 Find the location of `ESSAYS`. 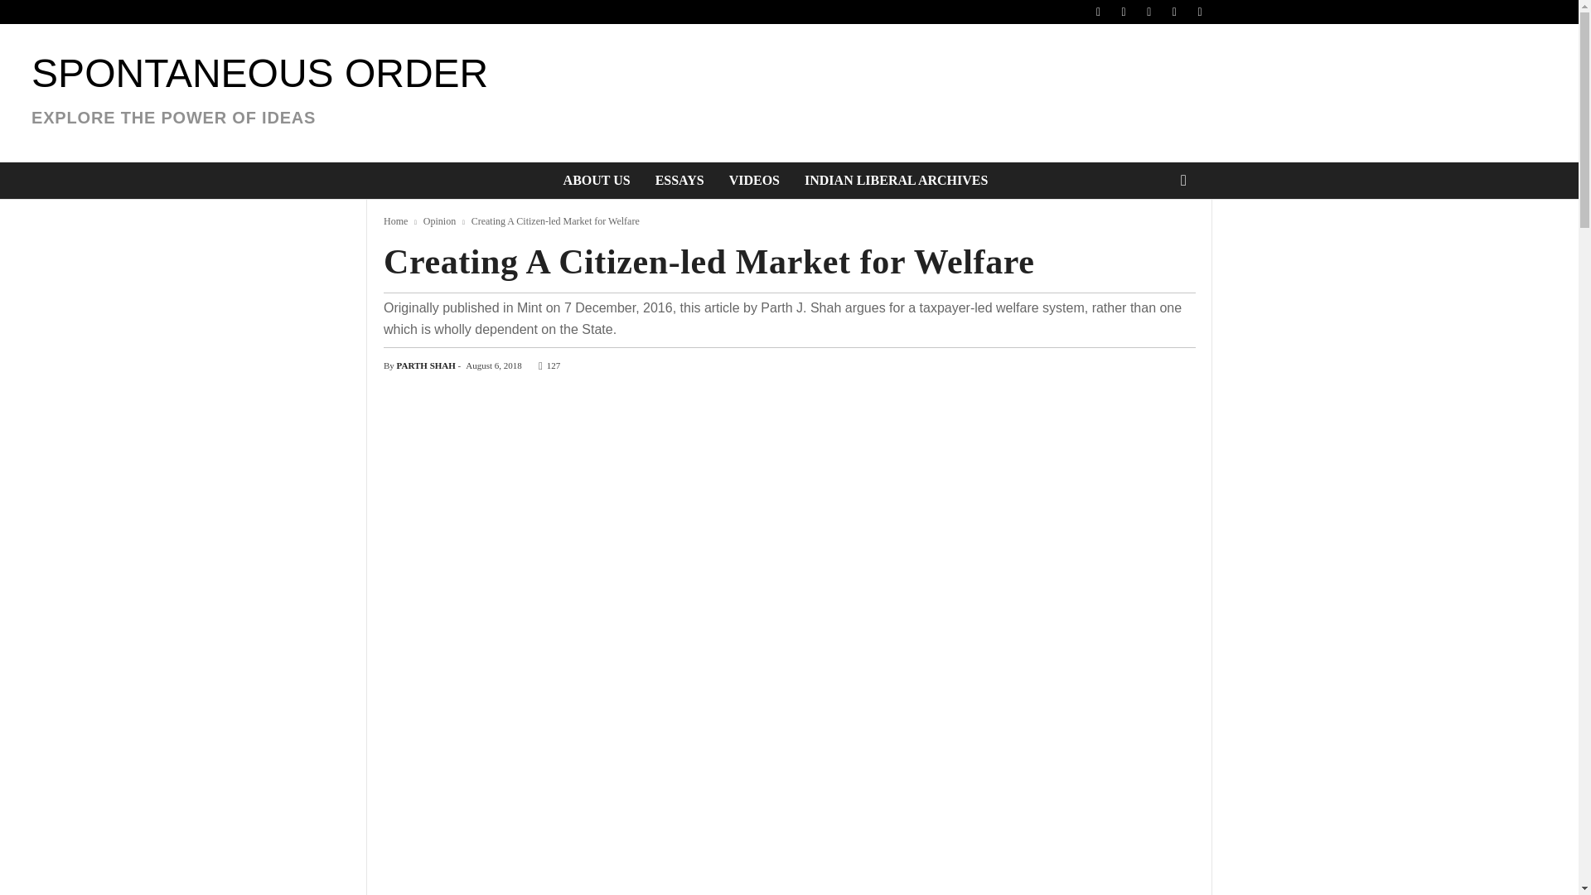

ESSAYS is located at coordinates (679, 180).